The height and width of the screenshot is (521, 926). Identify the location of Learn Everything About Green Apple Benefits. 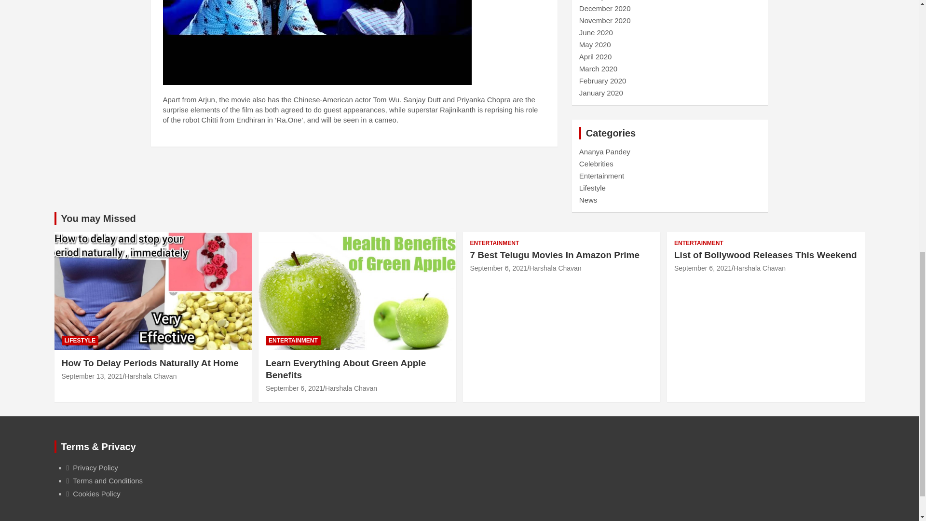
(294, 388).